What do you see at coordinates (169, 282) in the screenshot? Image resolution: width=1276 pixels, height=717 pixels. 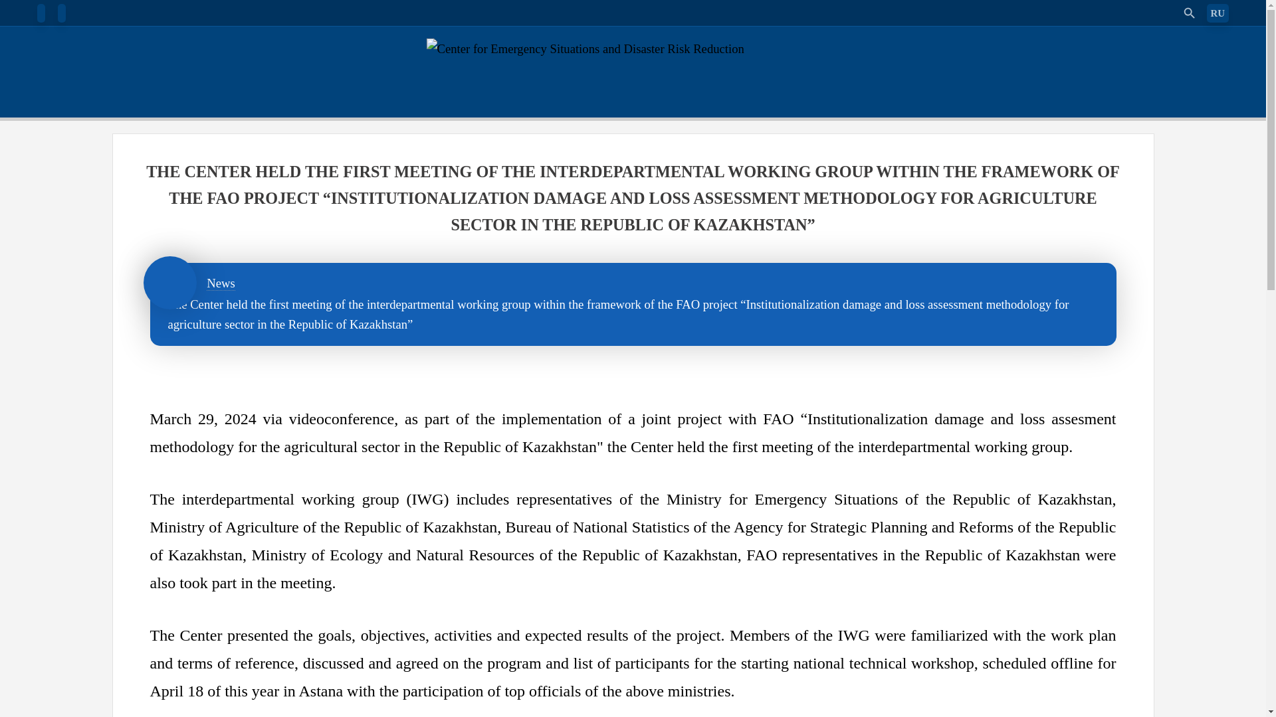 I see `Main` at bounding box center [169, 282].